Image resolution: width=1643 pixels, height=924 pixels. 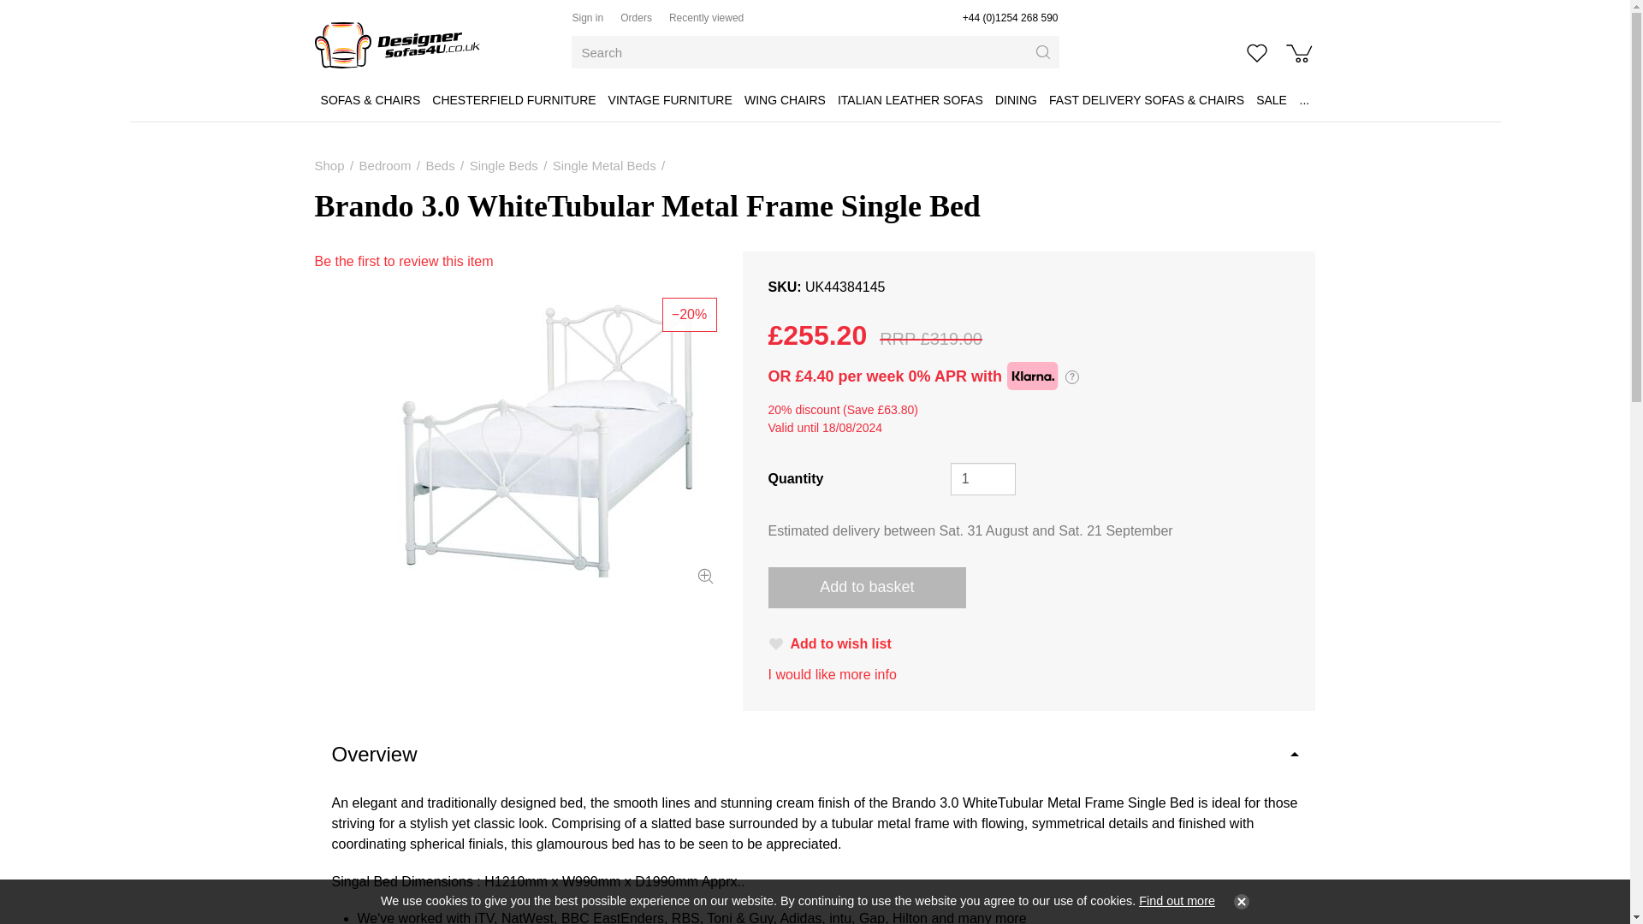 I want to click on Annual Percentage Rate, so click(x=951, y=376).